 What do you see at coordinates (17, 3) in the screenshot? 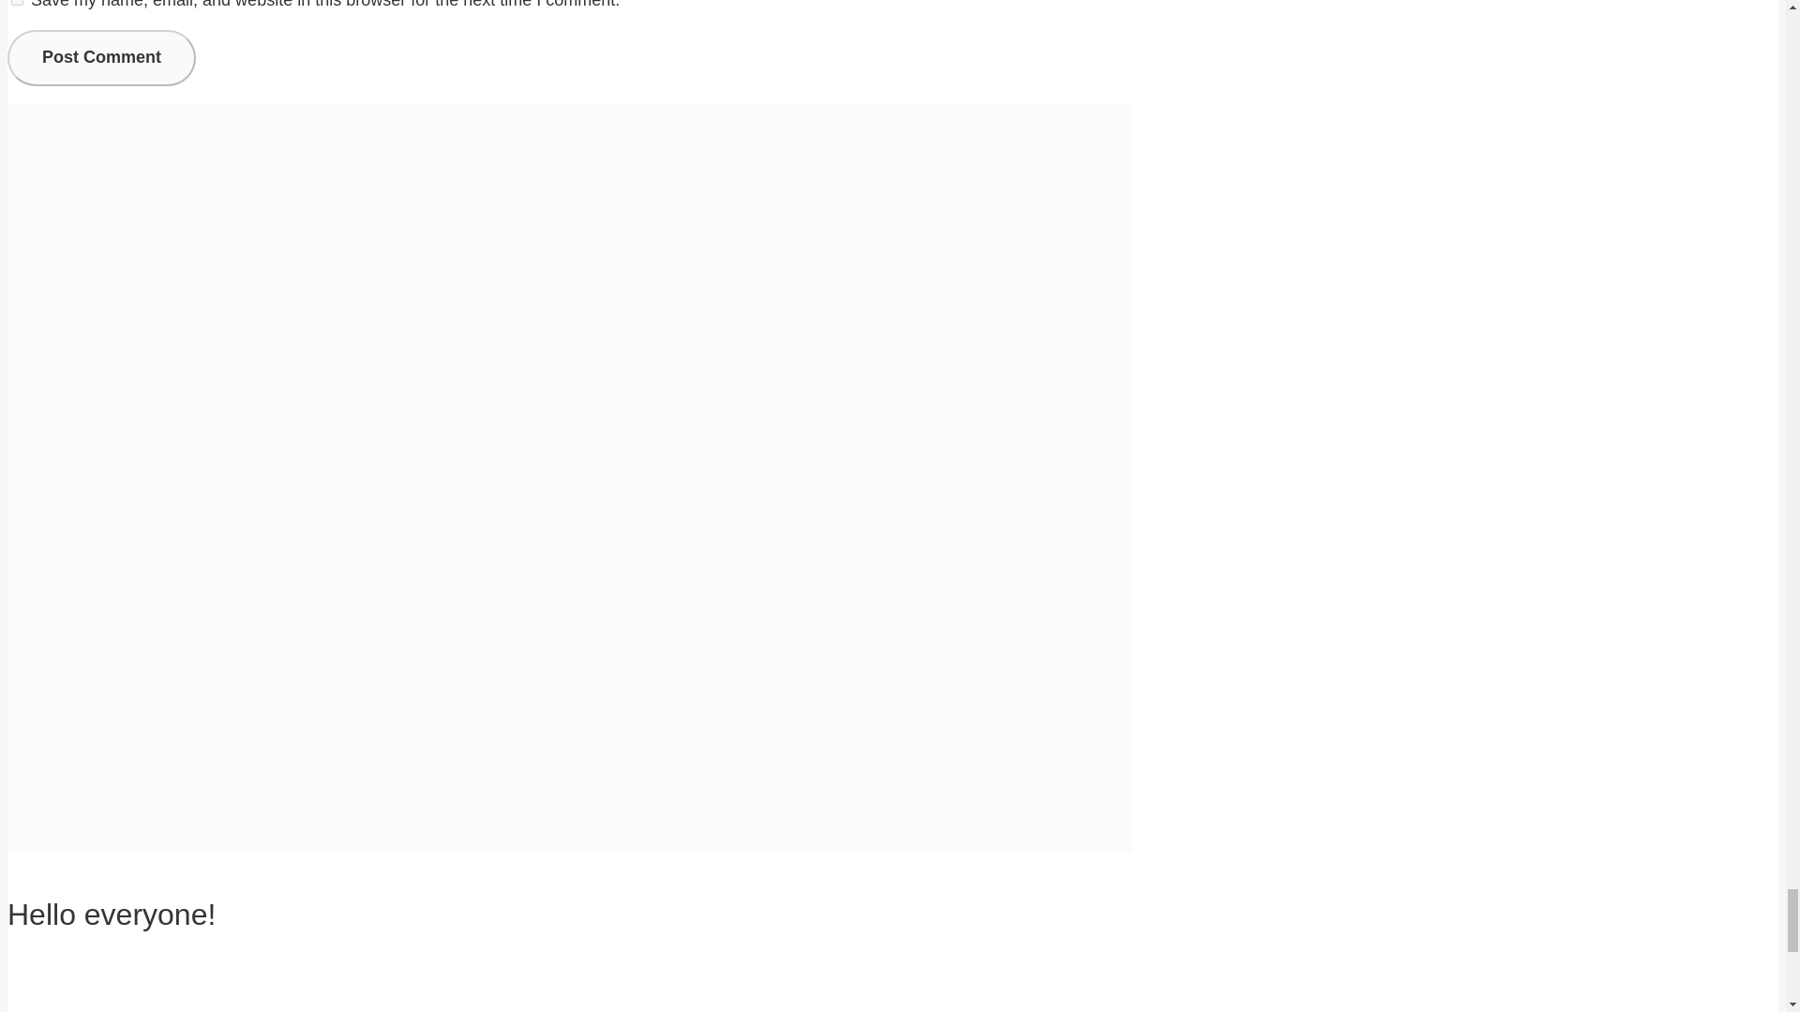
I see `yes` at bounding box center [17, 3].